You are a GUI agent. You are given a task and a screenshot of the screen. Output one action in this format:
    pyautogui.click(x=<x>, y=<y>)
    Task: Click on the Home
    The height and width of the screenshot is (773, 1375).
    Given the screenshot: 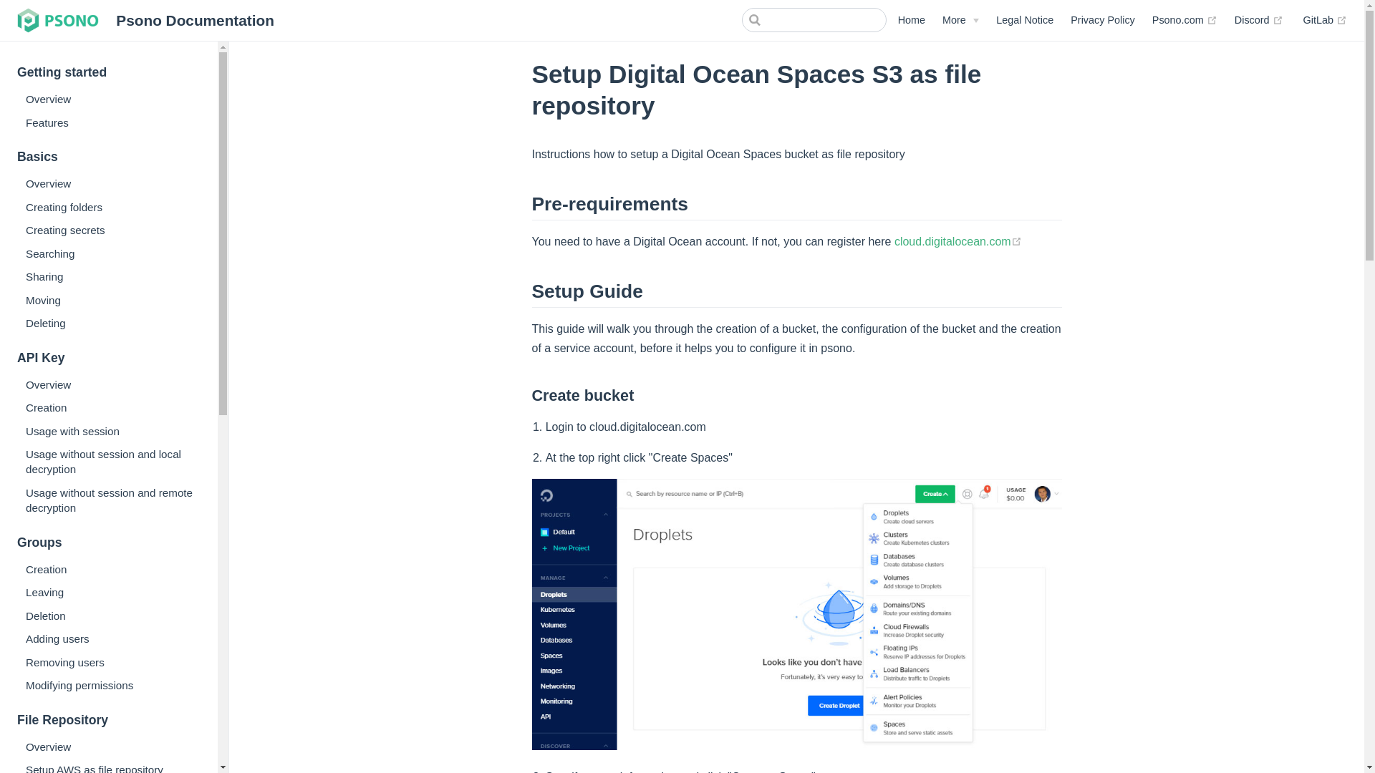 What is the action you would take?
    pyautogui.click(x=911, y=20)
    